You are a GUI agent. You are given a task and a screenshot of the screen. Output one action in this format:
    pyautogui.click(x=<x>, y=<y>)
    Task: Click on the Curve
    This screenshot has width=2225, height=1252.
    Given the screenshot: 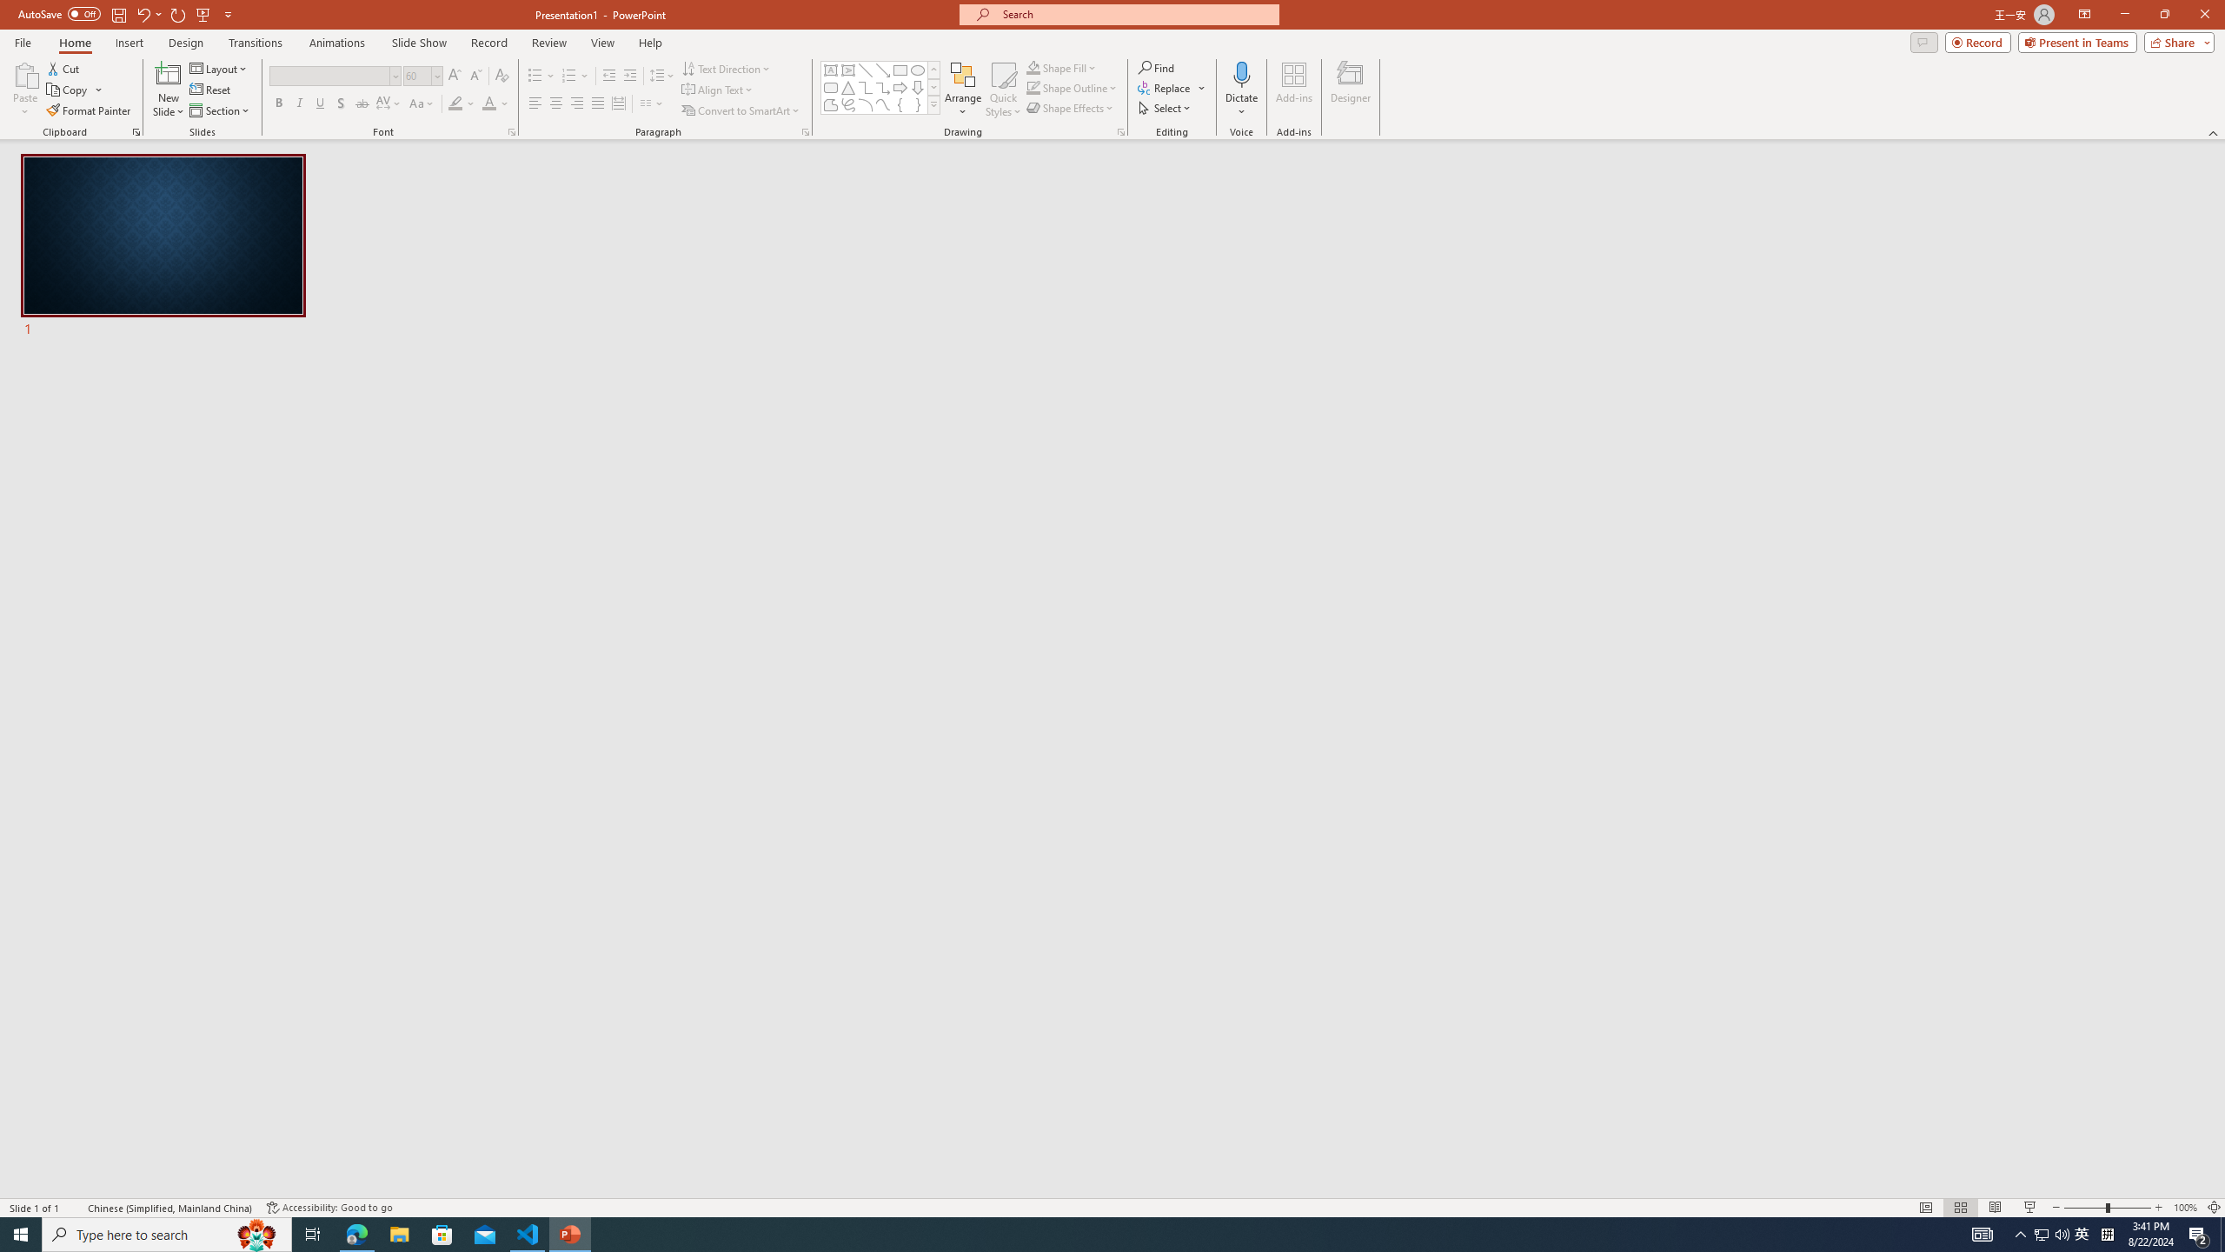 What is the action you would take?
    pyautogui.click(x=883, y=104)
    